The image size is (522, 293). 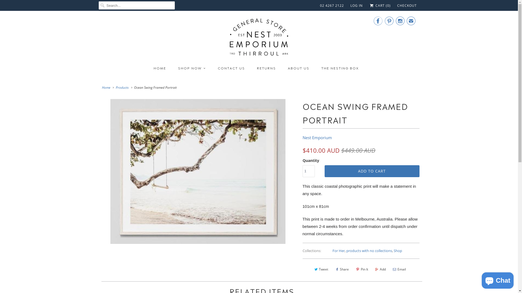 What do you see at coordinates (266, 68) in the screenshot?
I see `RETURNS` at bounding box center [266, 68].